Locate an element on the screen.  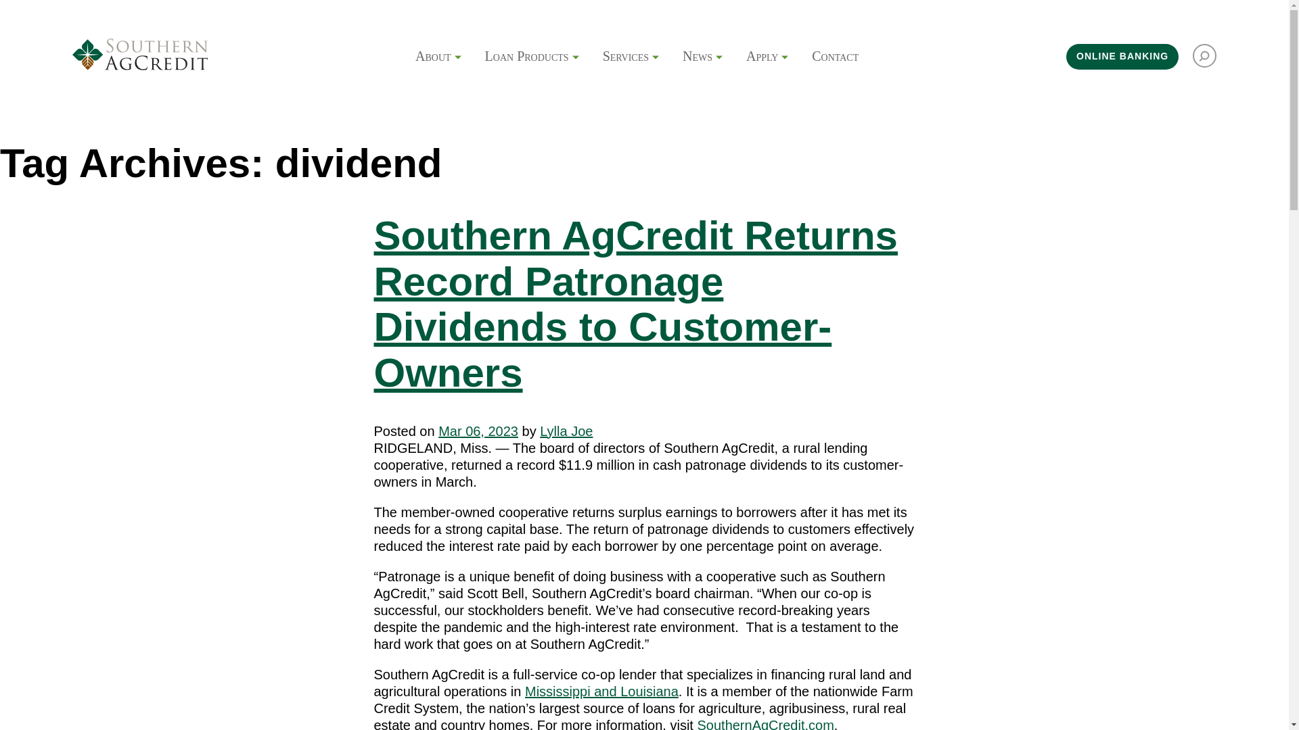
View all posts by Lylla Joe is located at coordinates (566, 431).